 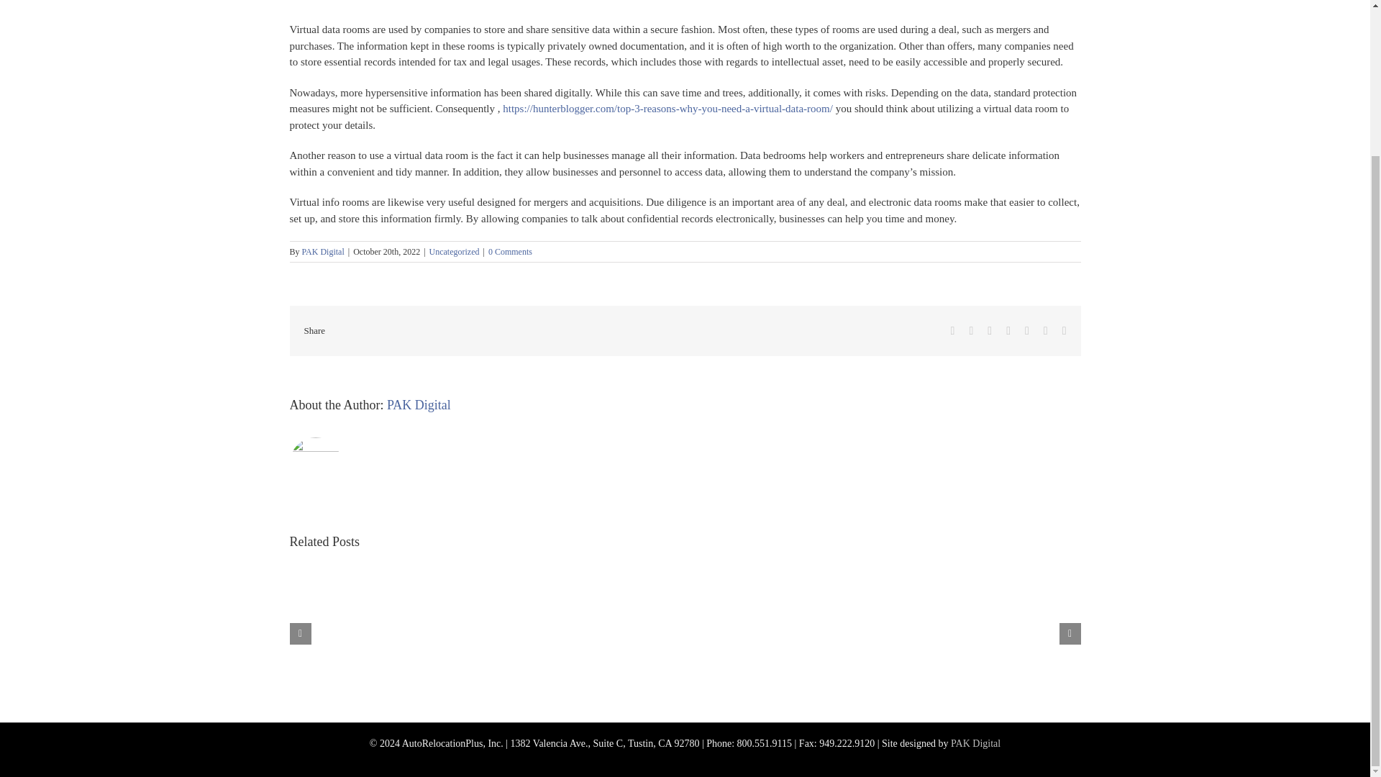 What do you see at coordinates (419, 404) in the screenshot?
I see `Posts by PAK Digital` at bounding box center [419, 404].